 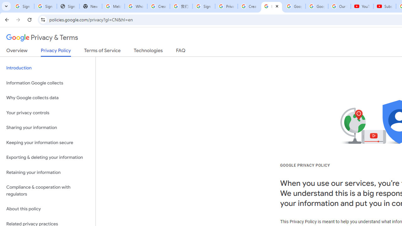 What do you see at coordinates (48, 112) in the screenshot?
I see `Your privacy controls` at bounding box center [48, 112].